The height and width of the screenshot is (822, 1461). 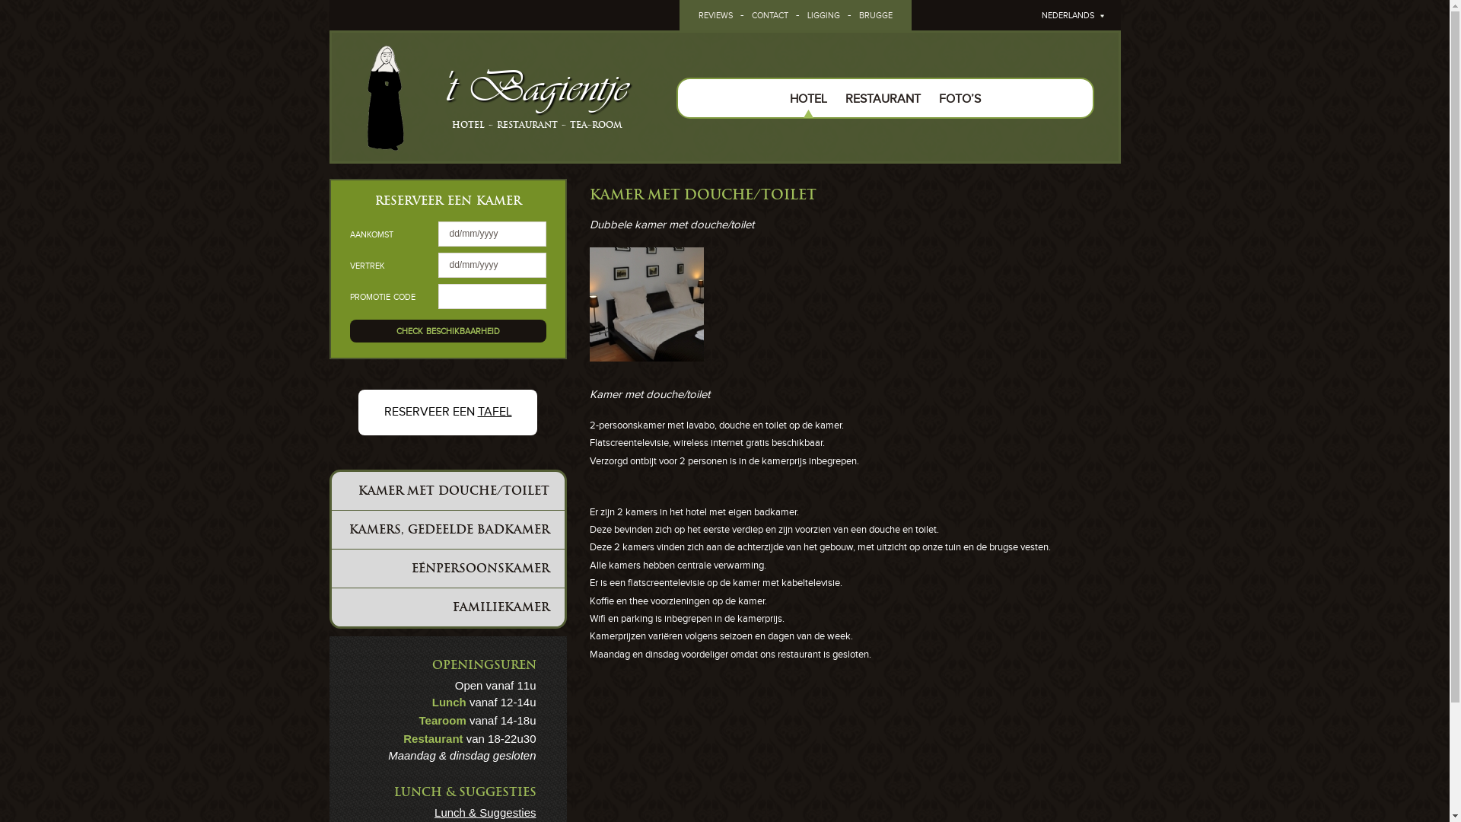 I want to click on KAMERS, GEDEELDE BADKAMER, so click(x=448, y=530).